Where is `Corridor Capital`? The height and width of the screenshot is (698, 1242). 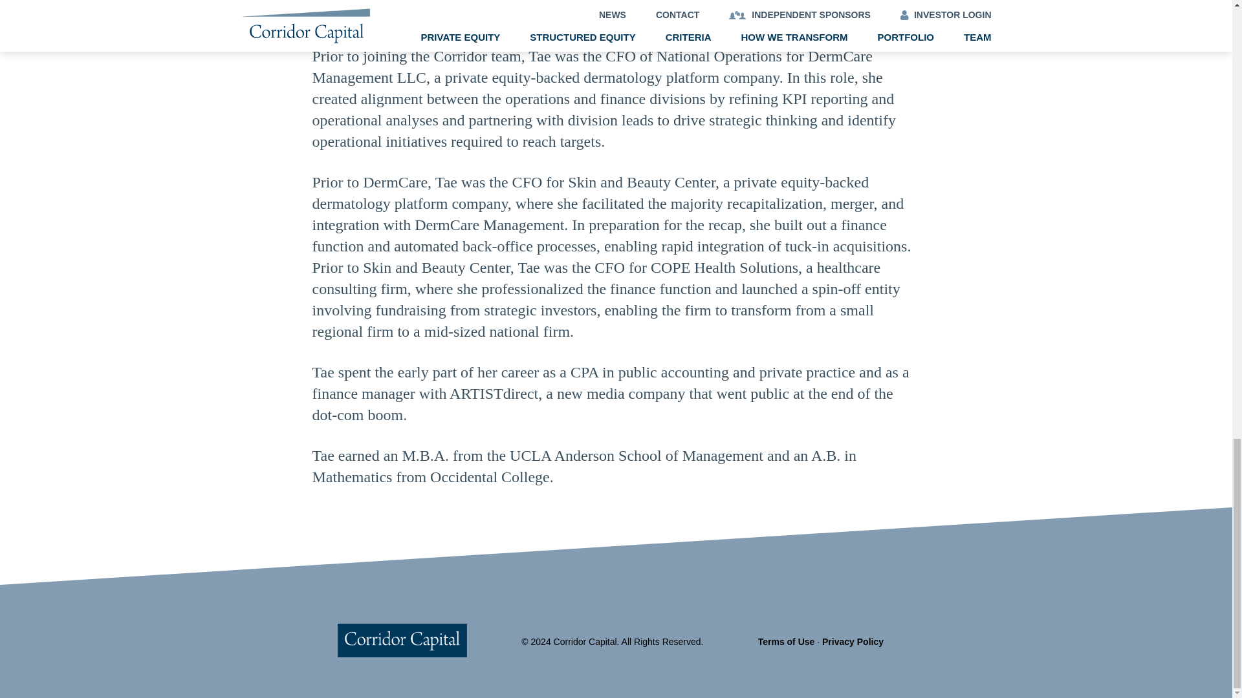
Corridor Capital is located at coordinates (415, 654).